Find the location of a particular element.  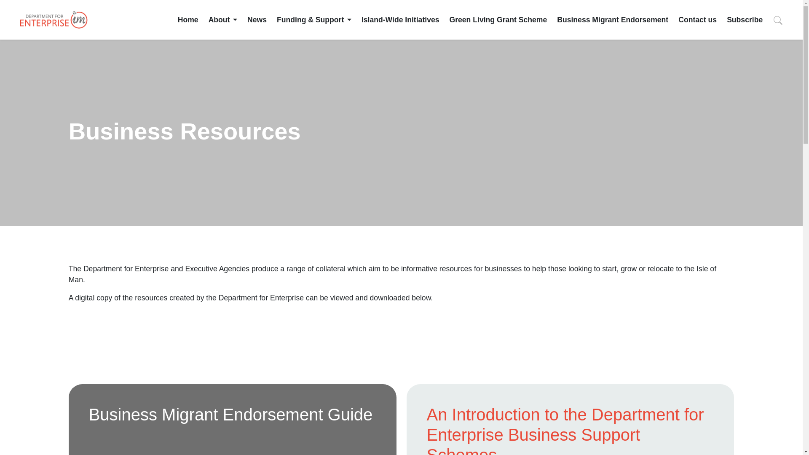

Subscribe is located at coordinates (745, 19).